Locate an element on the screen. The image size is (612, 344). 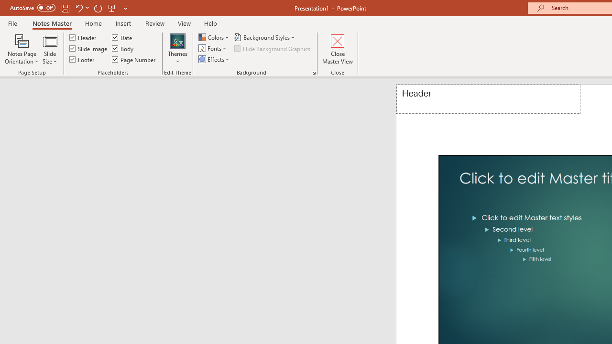
Slide Image is located at coordinates (89, 49).